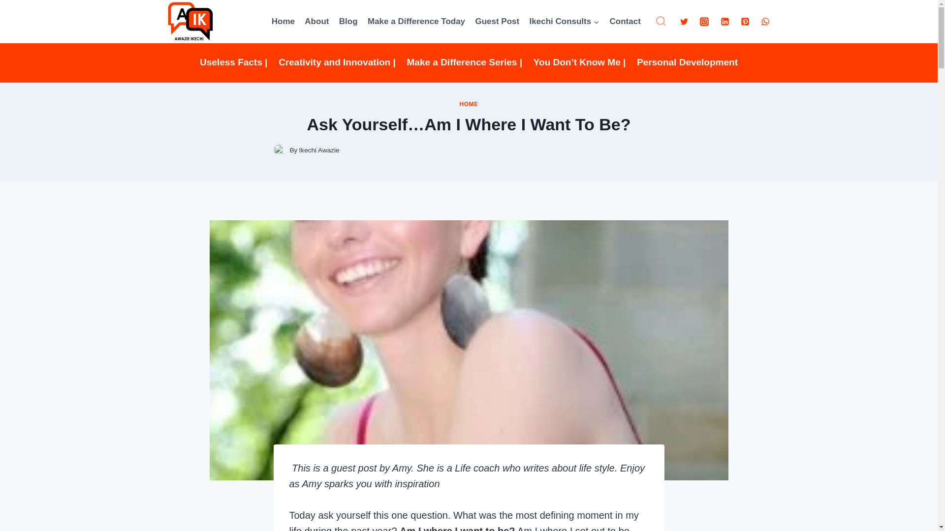  I want to click on Make a Difference Today, so click(416, 22).